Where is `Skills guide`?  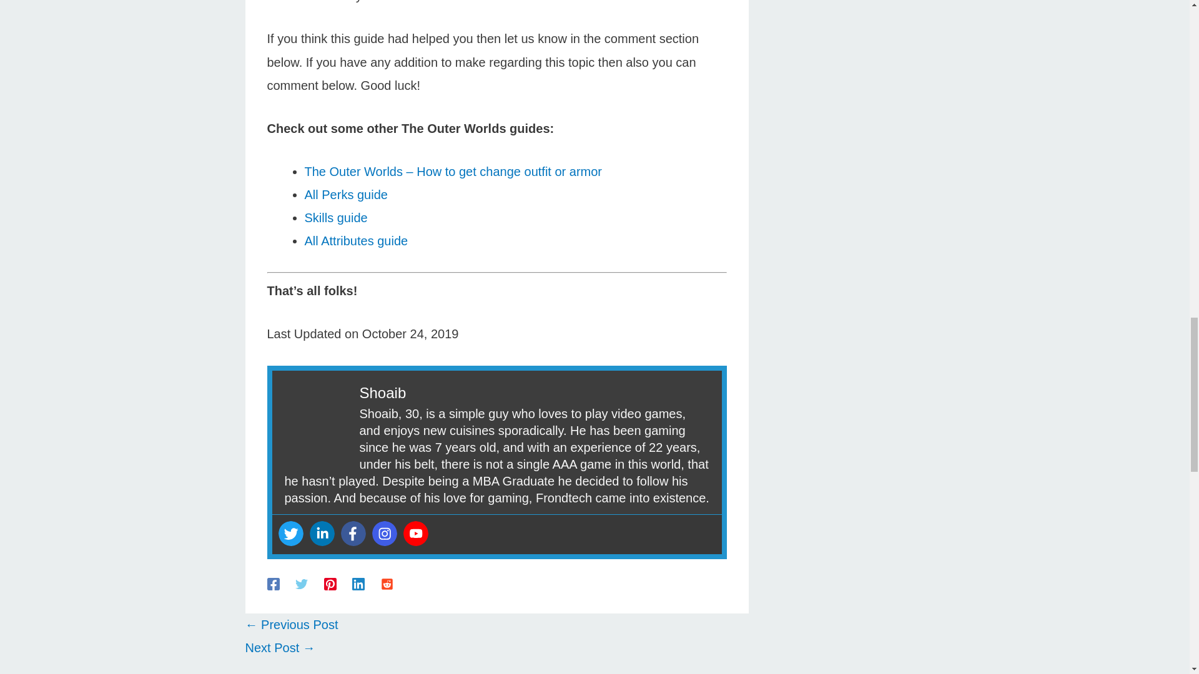 Skills guide is located at coordinates (336, 217).